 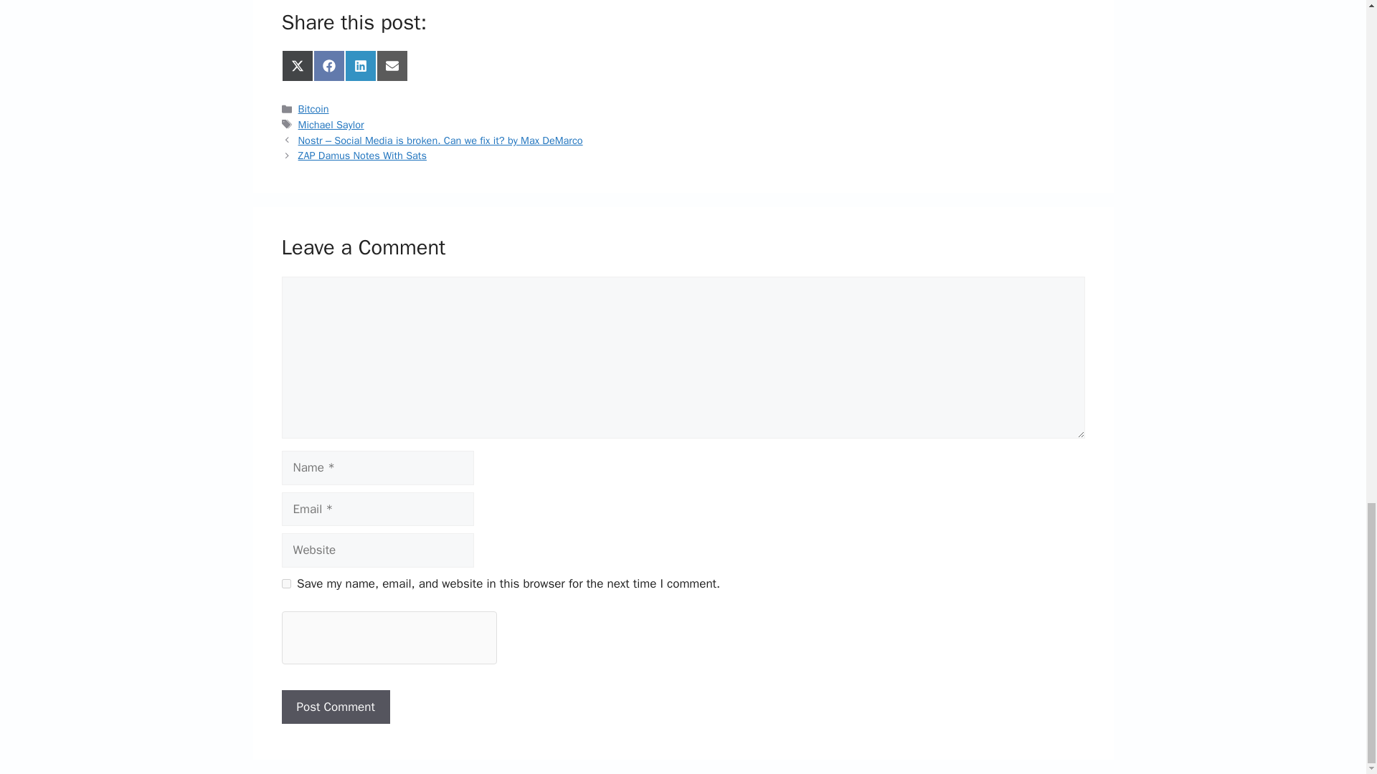 I want to click on Bitcoin, so click(x=313, y=108).